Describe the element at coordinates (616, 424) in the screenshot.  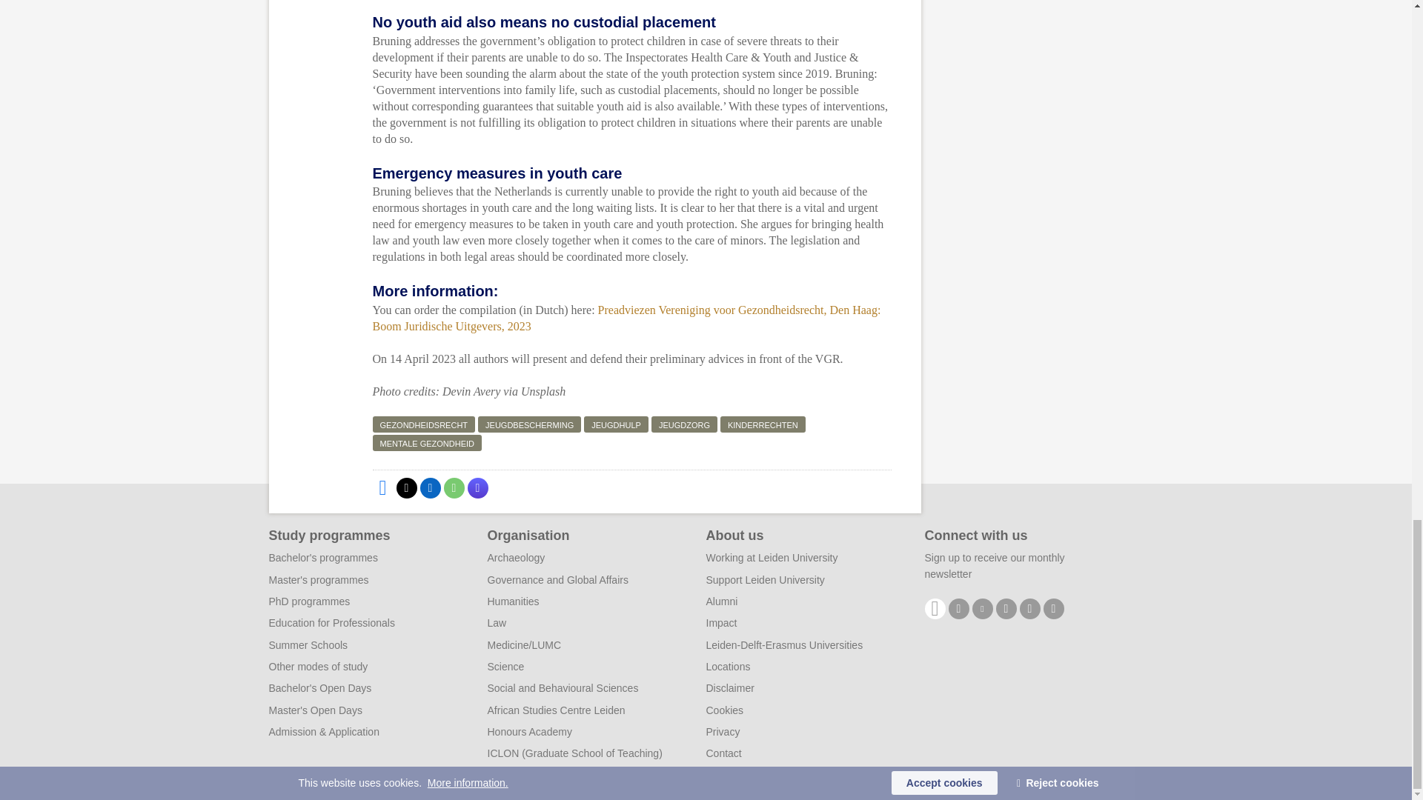
I see `JEUGDHULP` at that location.